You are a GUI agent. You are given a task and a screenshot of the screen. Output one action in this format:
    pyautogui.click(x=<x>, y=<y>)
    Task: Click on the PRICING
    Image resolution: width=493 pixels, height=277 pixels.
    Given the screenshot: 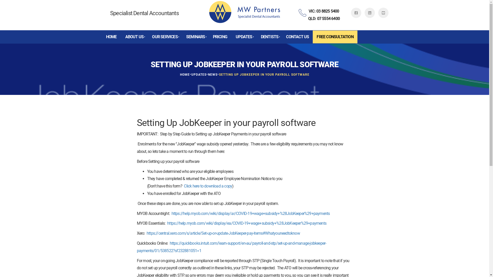 What is the action you would take?
    pyautogui.click(x=220, y=37)
    